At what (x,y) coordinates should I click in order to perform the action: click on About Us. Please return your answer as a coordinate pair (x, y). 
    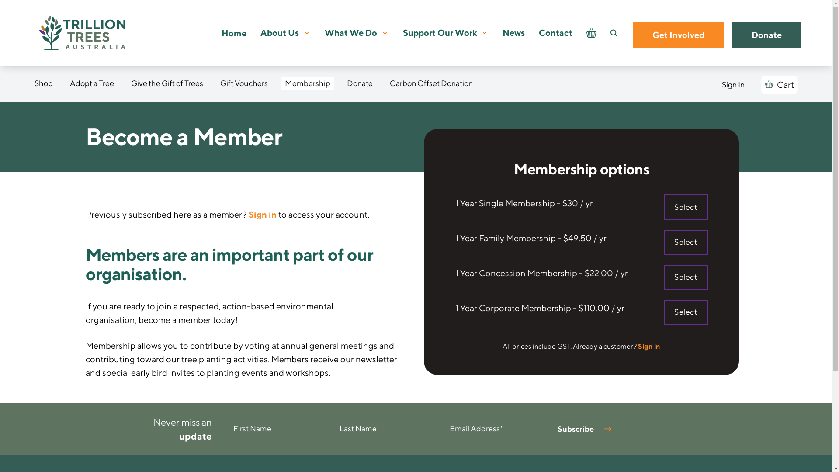
    Looking at the image, I should click on (280, 33).